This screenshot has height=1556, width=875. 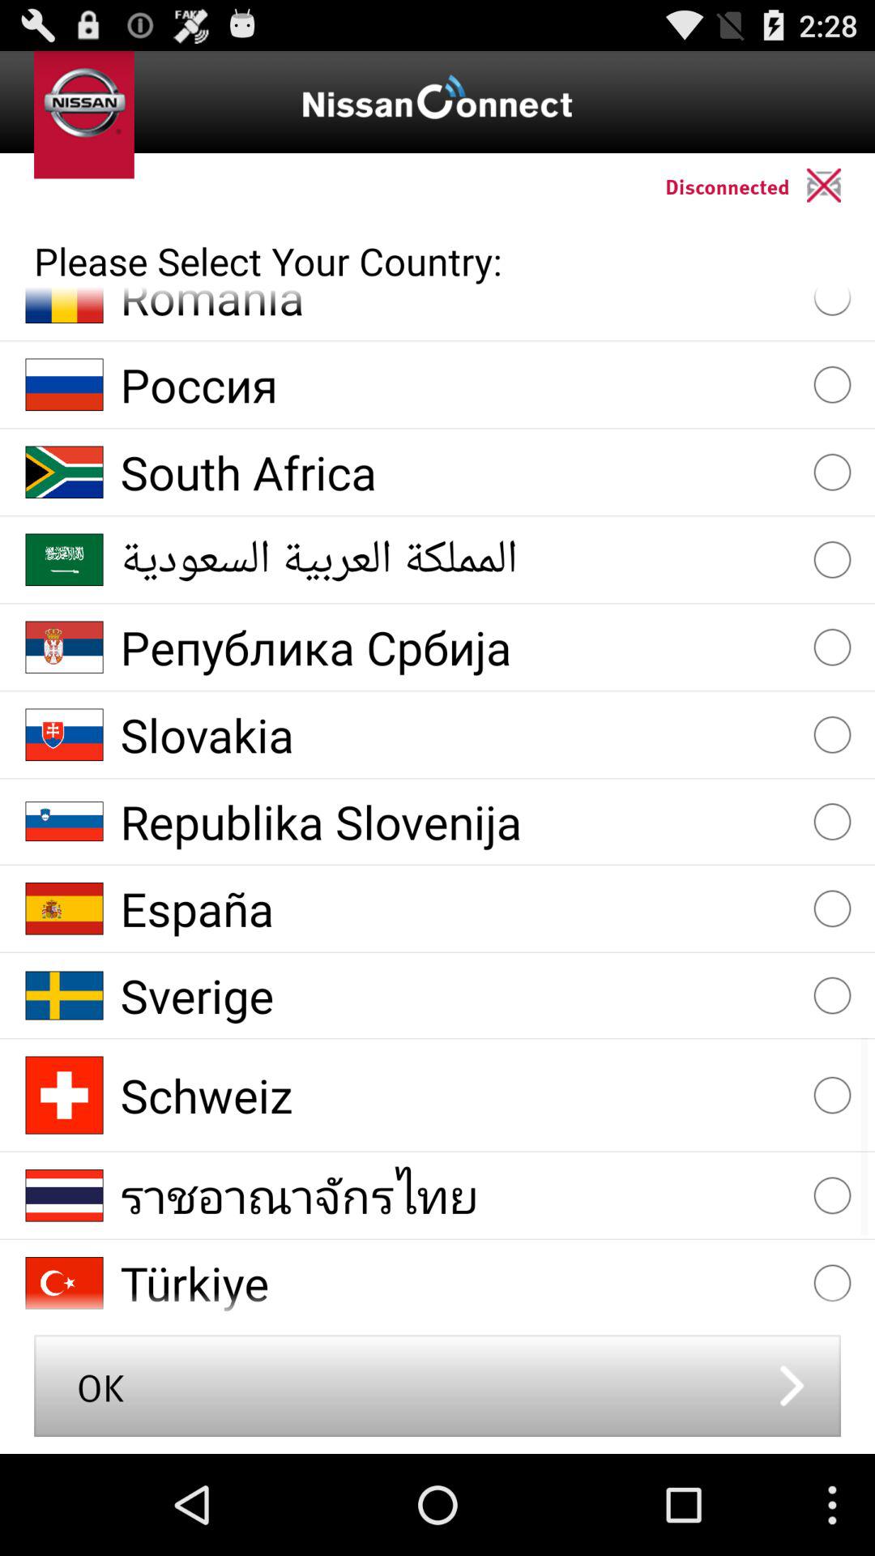 I want to click on turn off the app above the please select your app, so click(x=841, y=185).